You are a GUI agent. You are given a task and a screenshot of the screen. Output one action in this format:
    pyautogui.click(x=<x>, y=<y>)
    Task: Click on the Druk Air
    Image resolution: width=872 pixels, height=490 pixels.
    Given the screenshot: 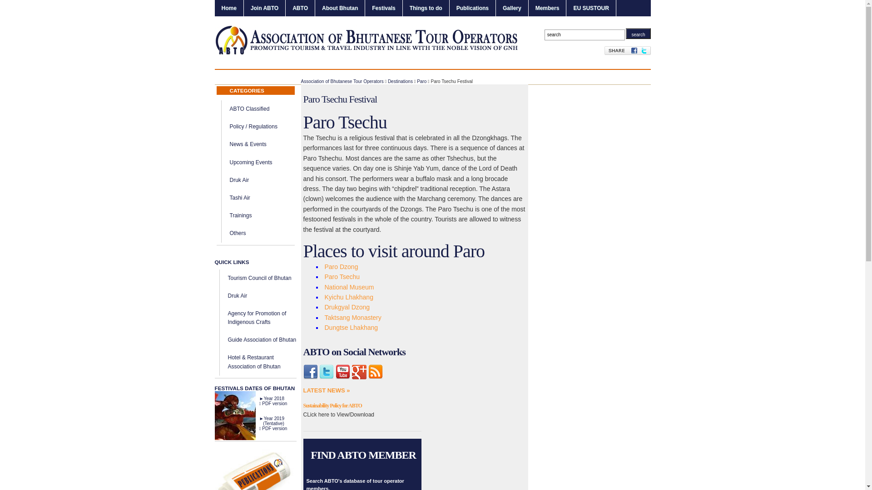 What is the action you would take?
    pyautogui.click(x=238, y=296)
    